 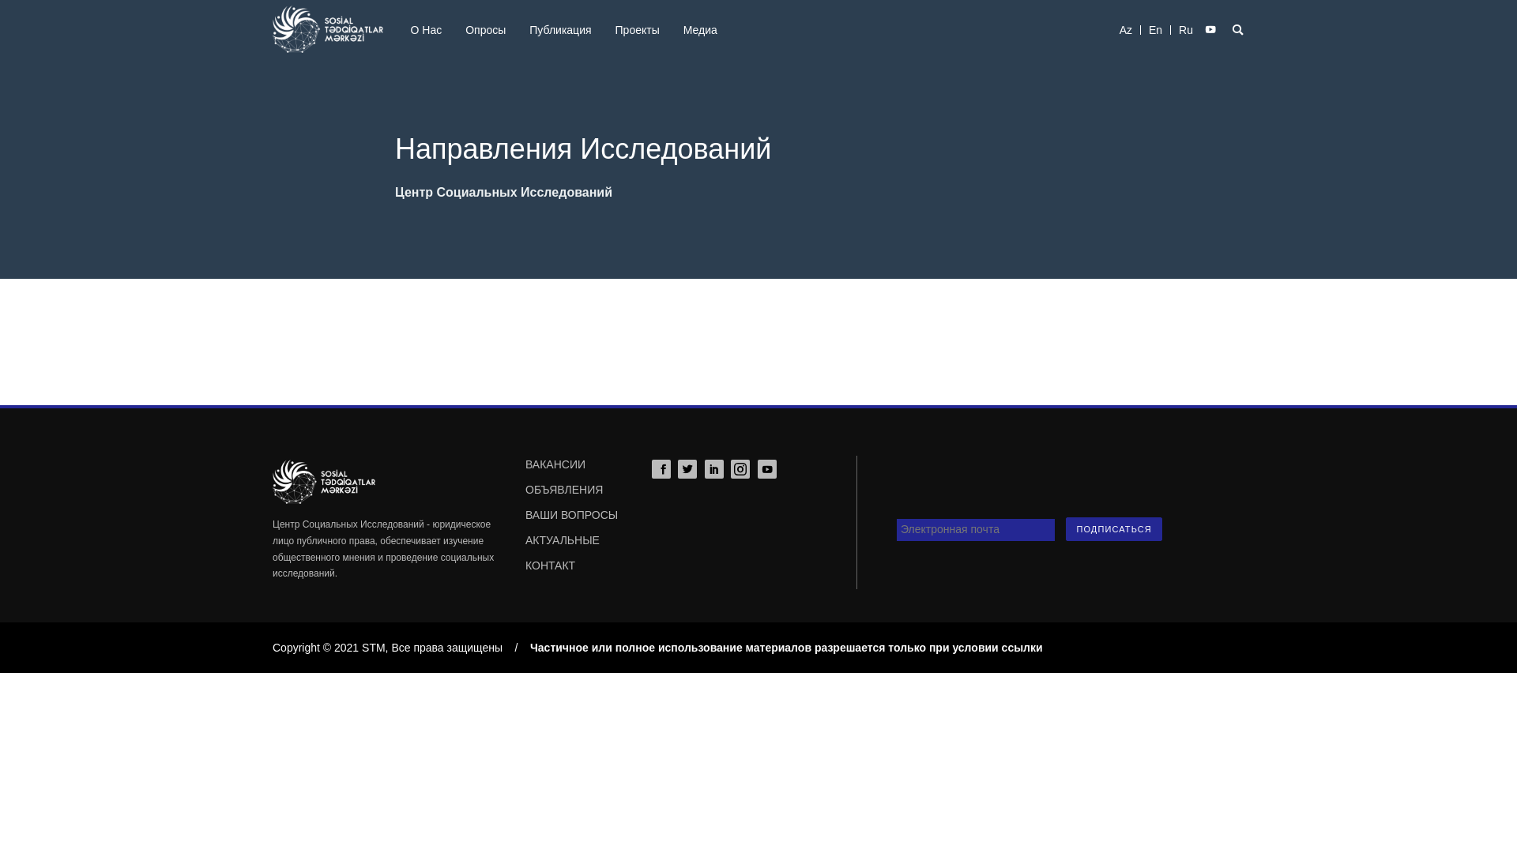 What do you see at coordinates (661, 469) in the screenshot?
I see `Facebook` at bounding box center [661, 469].